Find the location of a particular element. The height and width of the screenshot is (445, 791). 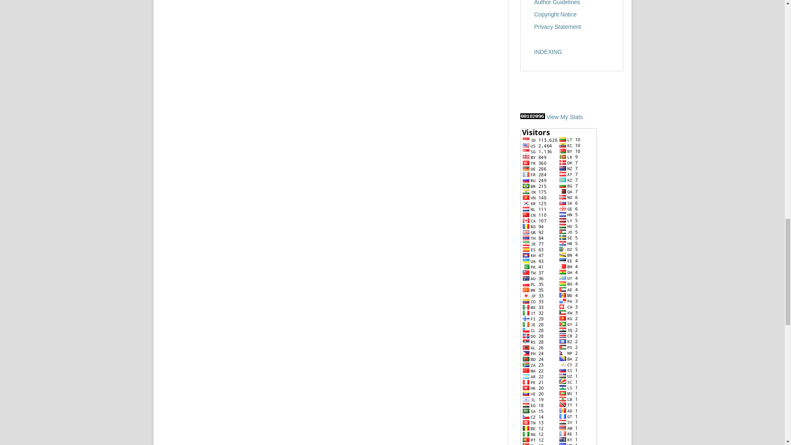

Author Guidelines is located at coordinates (557, 2).